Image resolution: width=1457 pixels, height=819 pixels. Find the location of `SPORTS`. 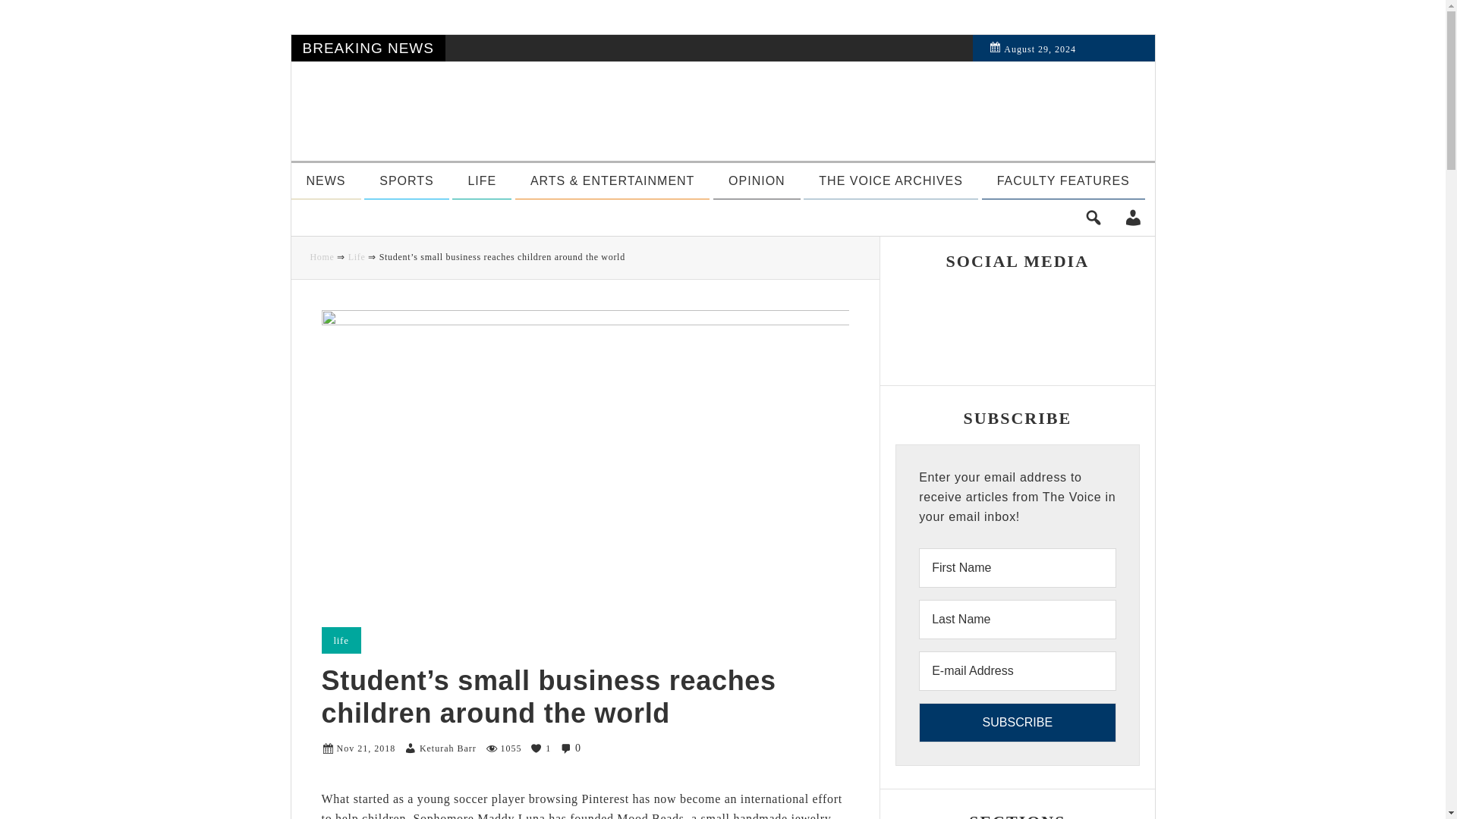

SPORTS is located at coordinates (407, 180).